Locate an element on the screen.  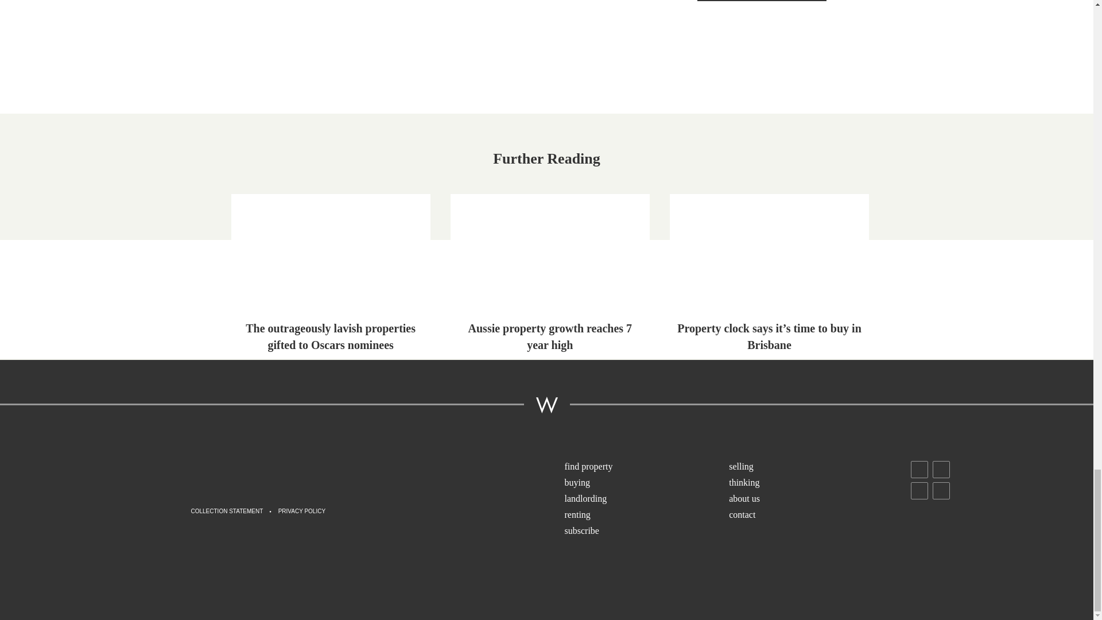
subscribe is located at coordinates (646, 531).